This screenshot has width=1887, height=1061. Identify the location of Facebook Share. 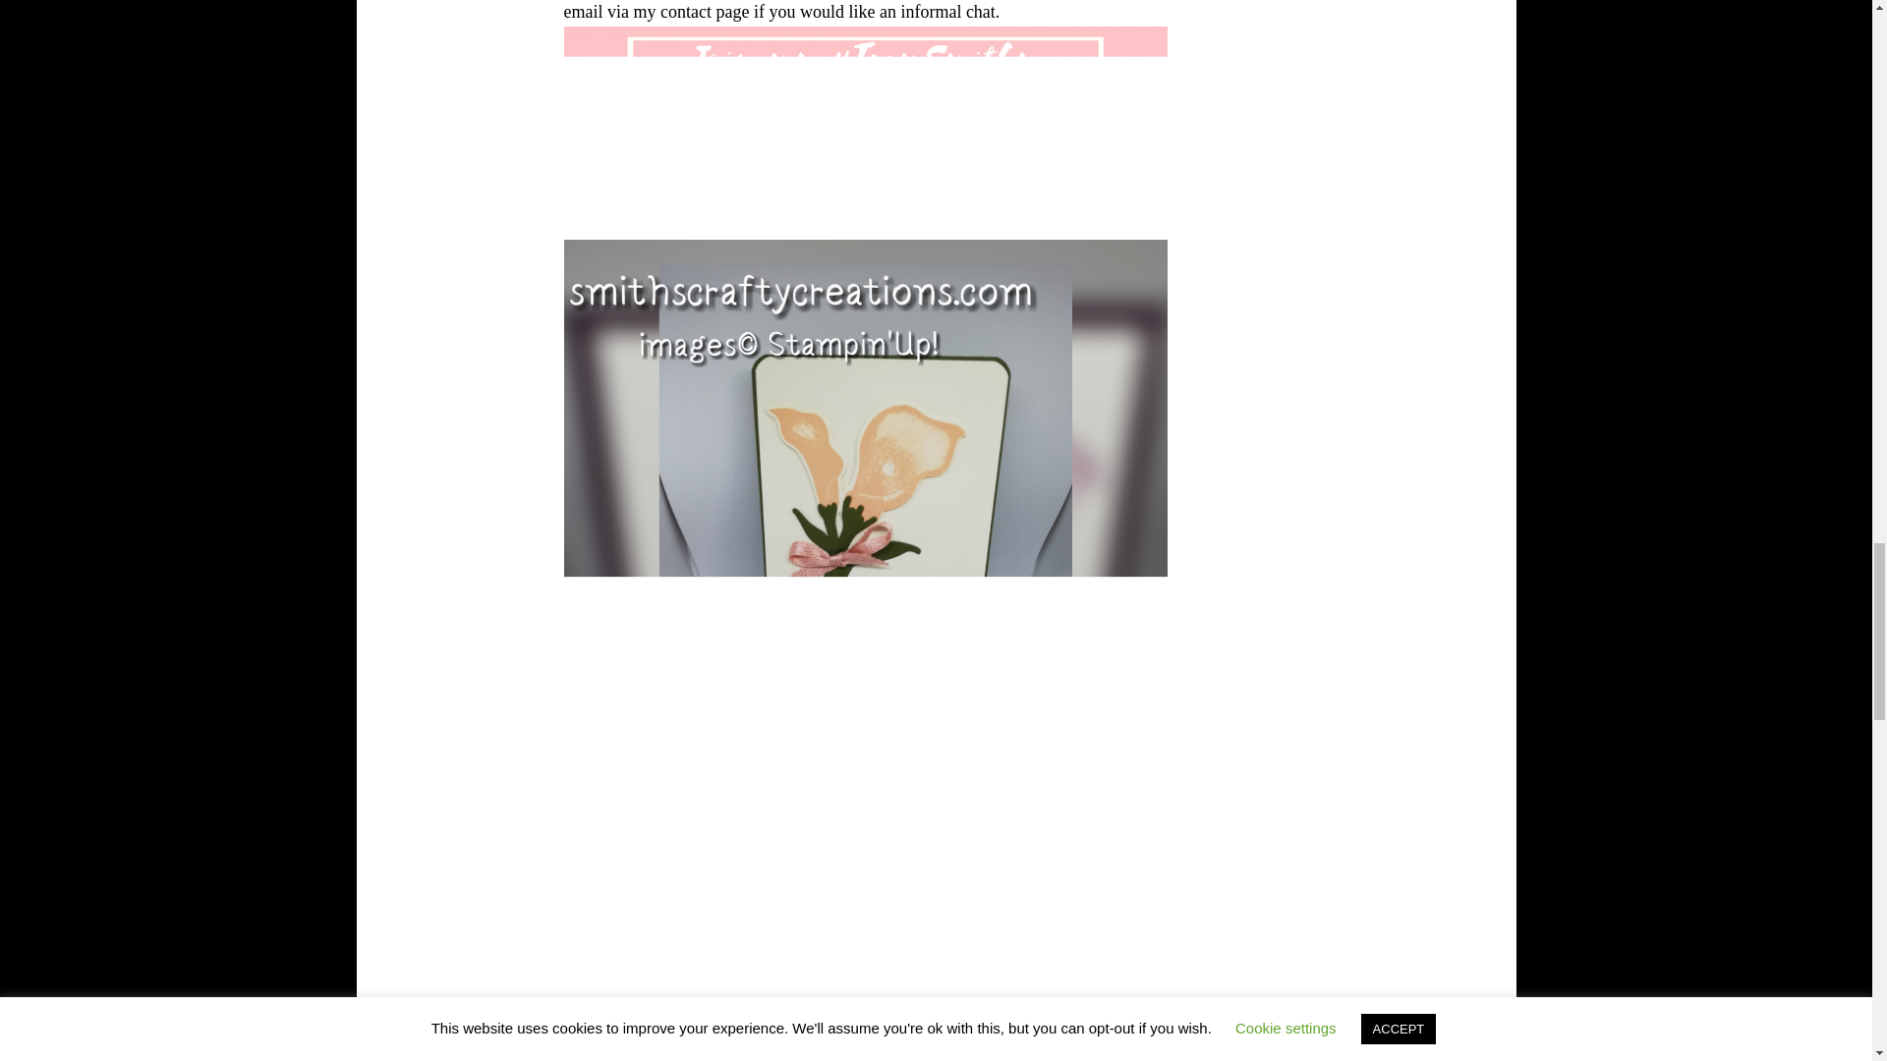
(676, 1028).